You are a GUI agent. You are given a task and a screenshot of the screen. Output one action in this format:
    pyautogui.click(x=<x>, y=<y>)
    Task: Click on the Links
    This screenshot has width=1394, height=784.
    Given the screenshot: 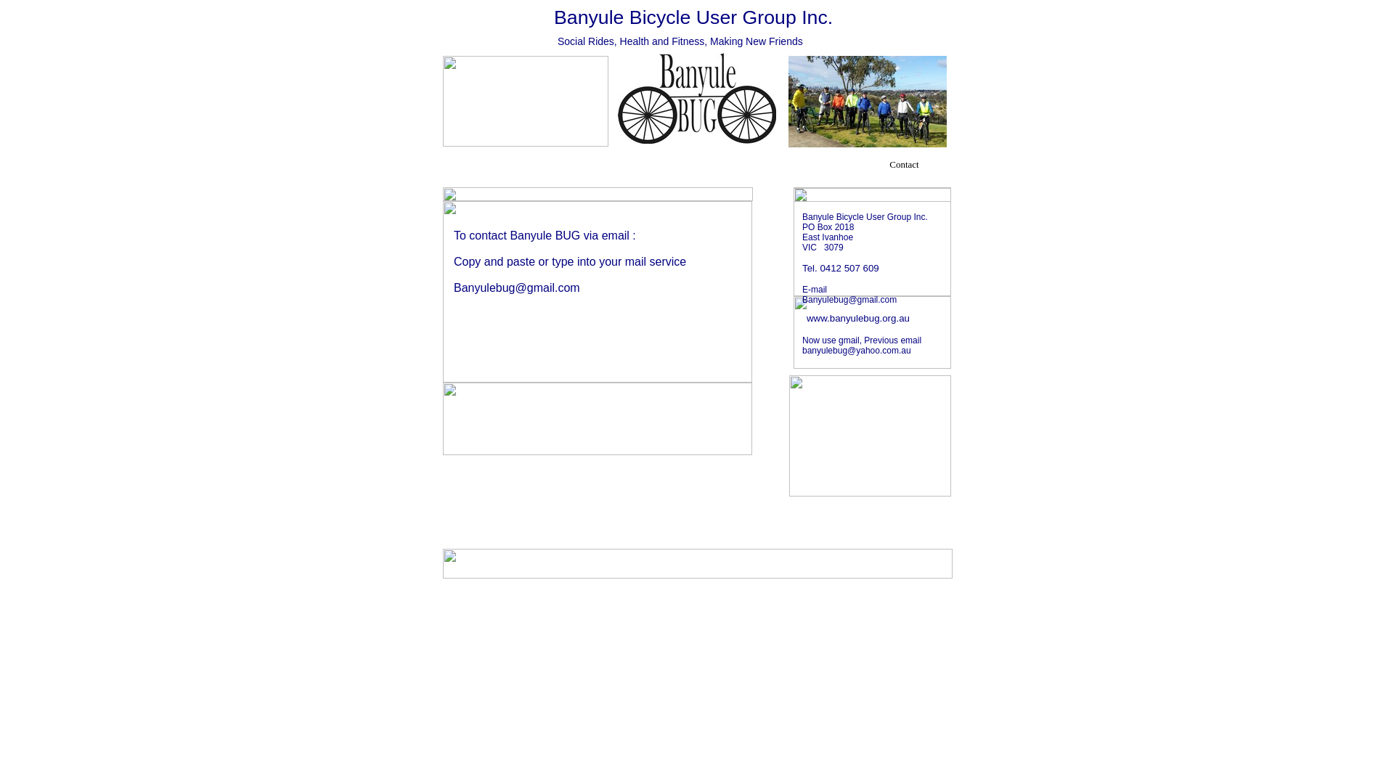 What is the action you would take?
    pyautogui.click(x=833, y=168)
    